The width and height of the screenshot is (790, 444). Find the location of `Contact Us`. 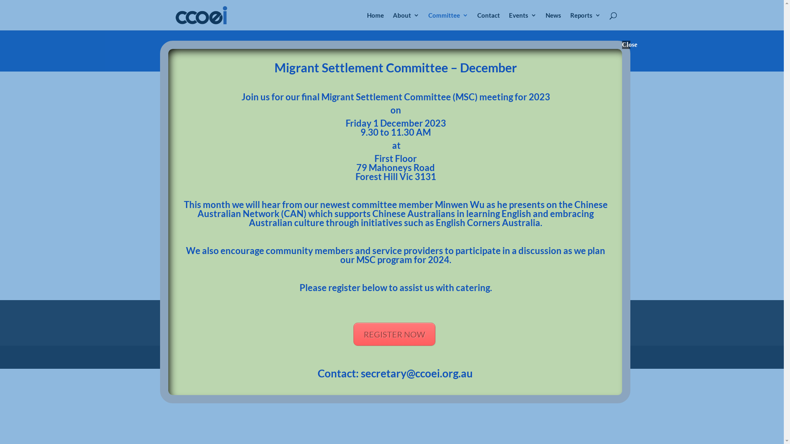

Contact Us is located at coordinates (264, 329).